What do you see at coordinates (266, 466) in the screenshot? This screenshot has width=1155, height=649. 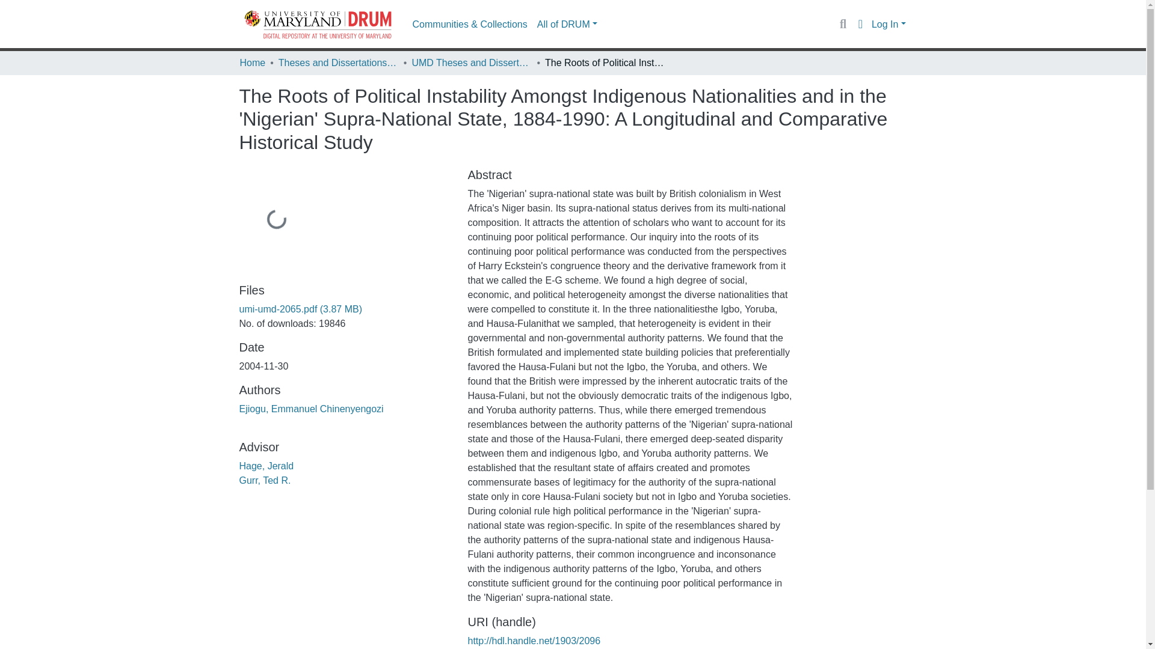 I see `Hage, Jerald` at bounding box center [266, 466].